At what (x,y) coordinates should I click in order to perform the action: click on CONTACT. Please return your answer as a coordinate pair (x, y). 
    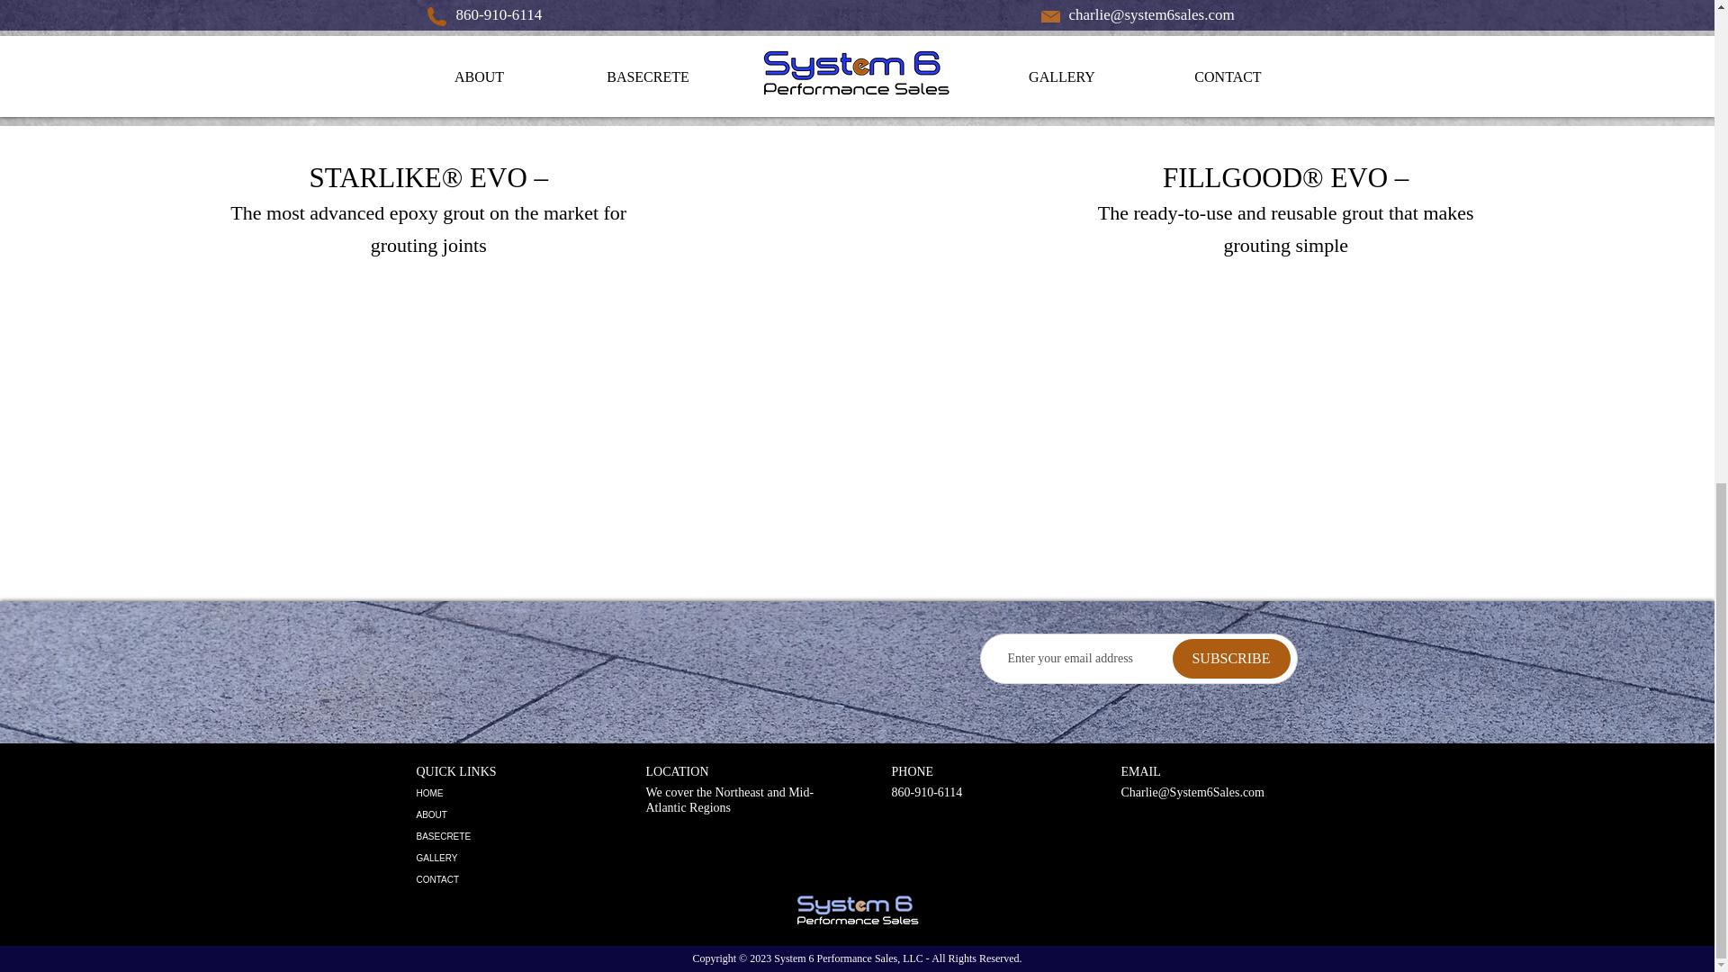
    Looking at the image, I should click on (501, 880).